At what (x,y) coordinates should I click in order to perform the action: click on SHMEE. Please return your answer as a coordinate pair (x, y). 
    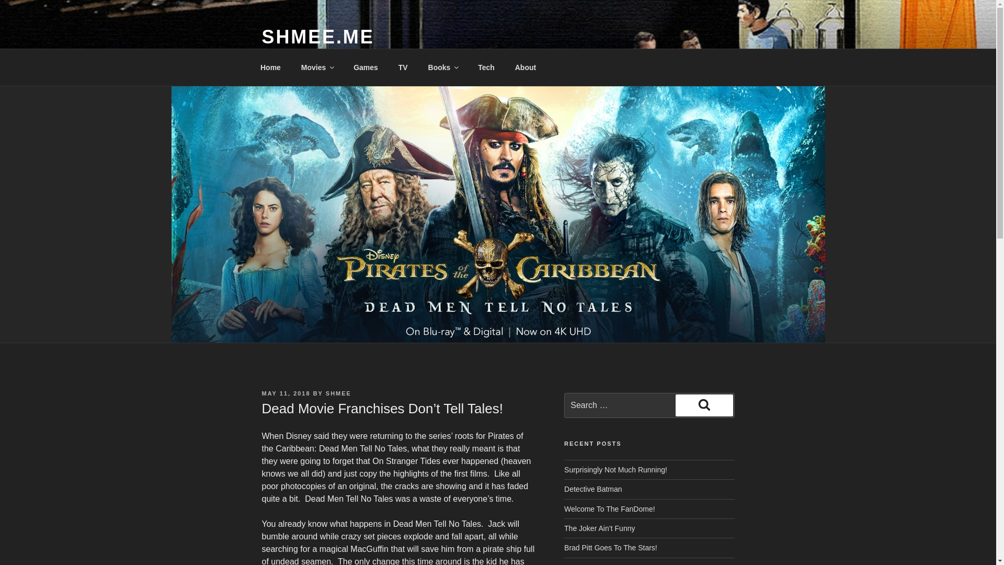
    Looking at the image, I should click on (338, 393).